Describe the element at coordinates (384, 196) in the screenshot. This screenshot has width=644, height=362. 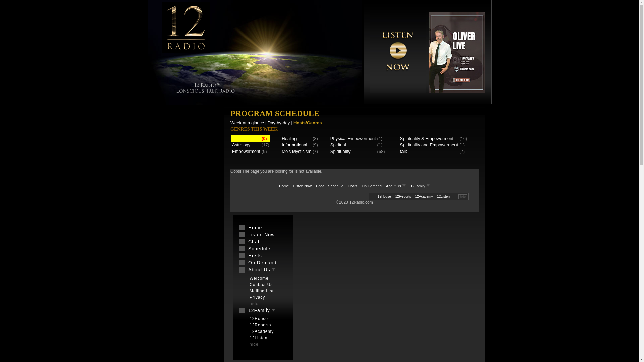
I see `12House` at that location.